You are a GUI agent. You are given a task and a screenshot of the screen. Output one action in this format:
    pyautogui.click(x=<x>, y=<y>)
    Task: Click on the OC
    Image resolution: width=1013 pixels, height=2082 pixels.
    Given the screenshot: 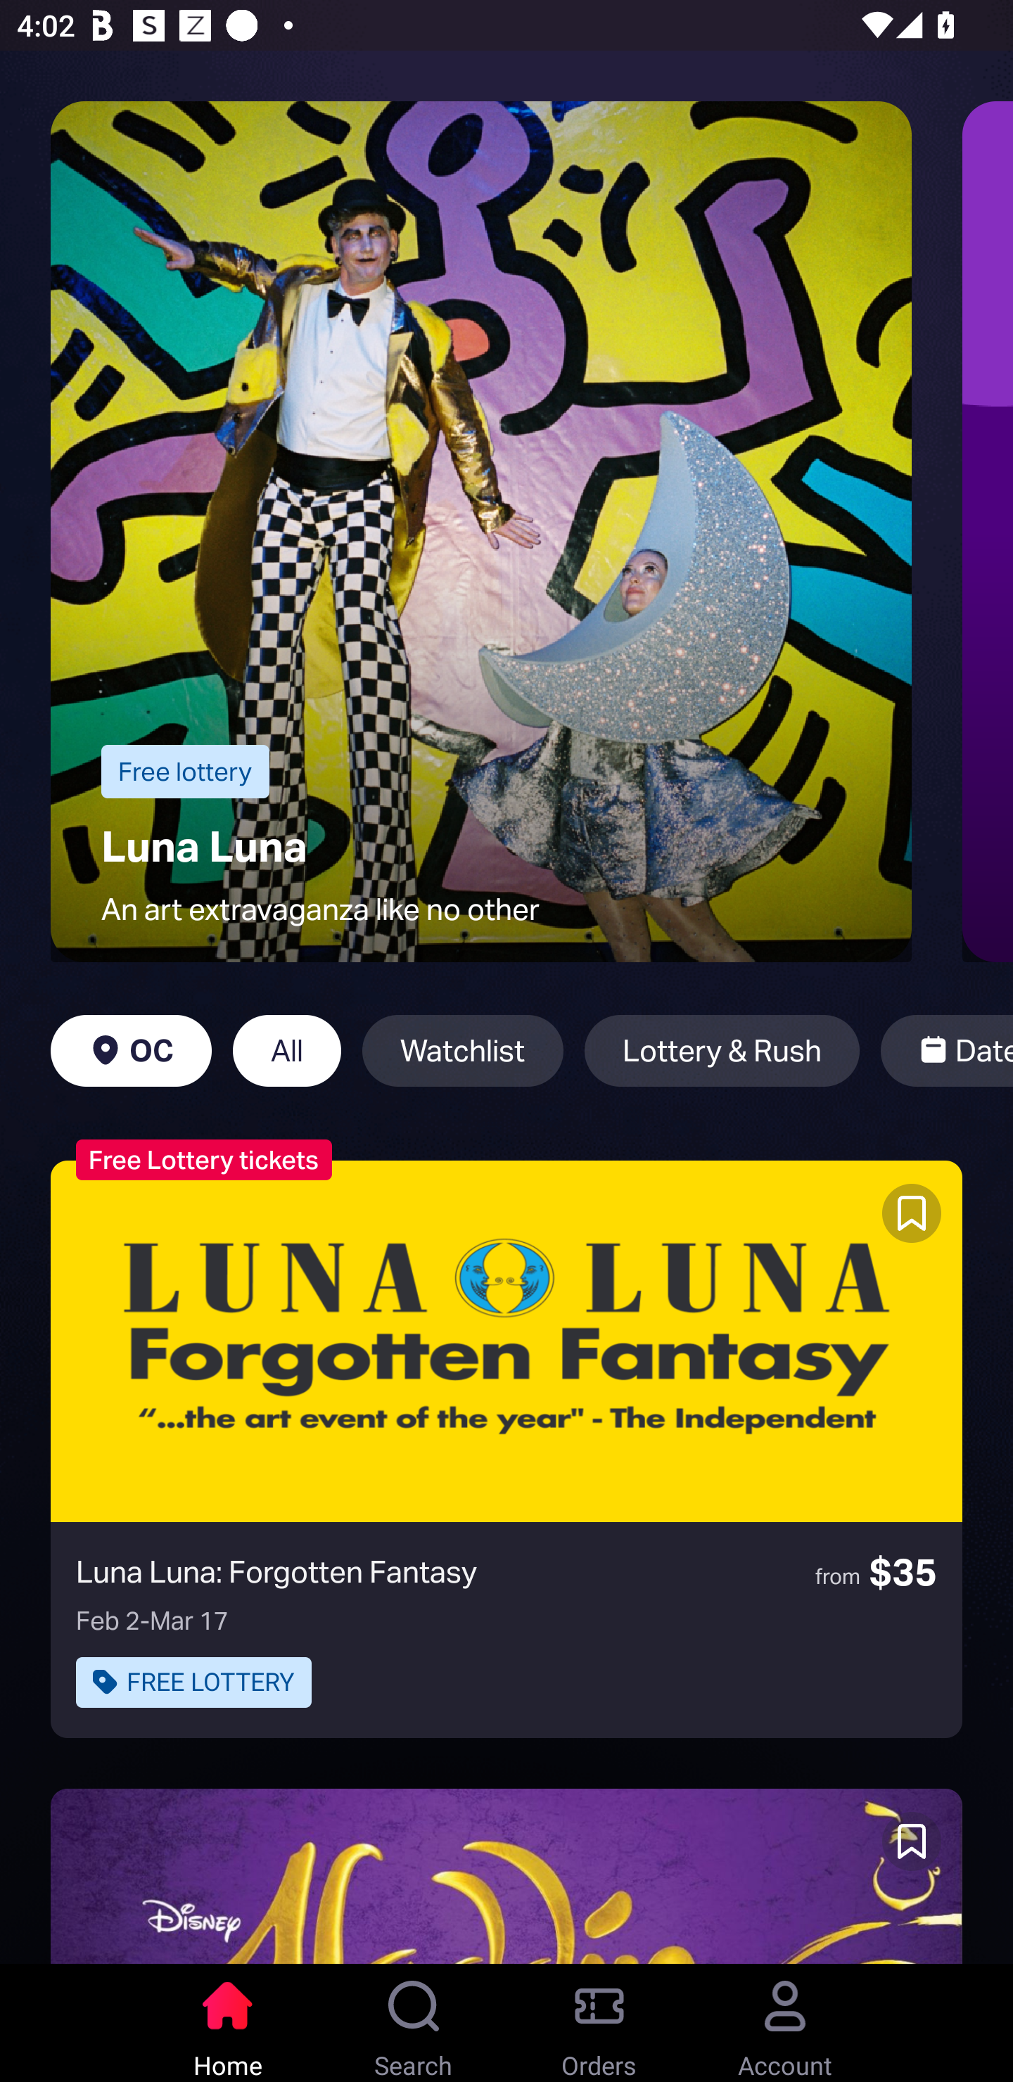 What is the action you would take?
    pyautogui.click(x=131, y=1051)
    